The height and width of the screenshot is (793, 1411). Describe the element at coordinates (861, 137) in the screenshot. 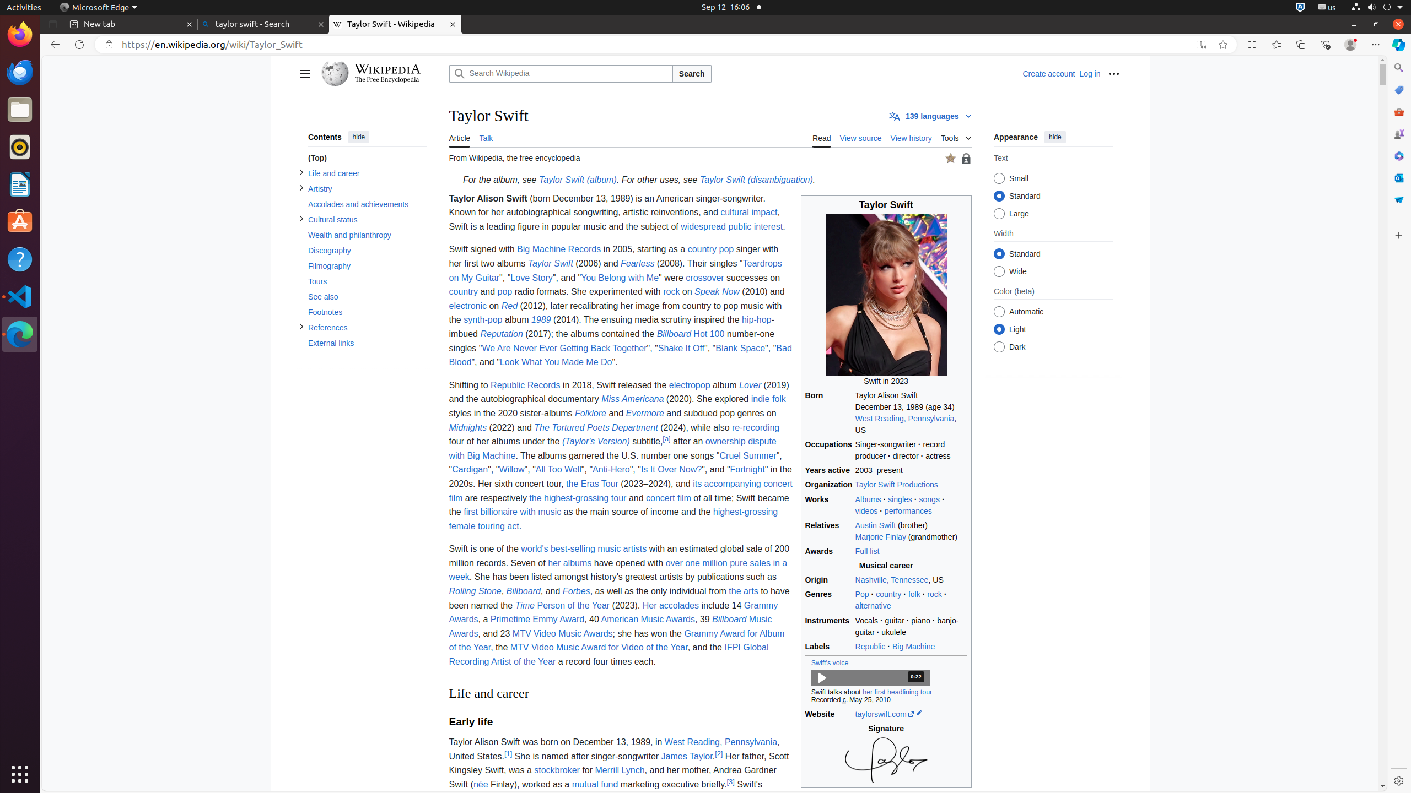

I see `View source` at that location.